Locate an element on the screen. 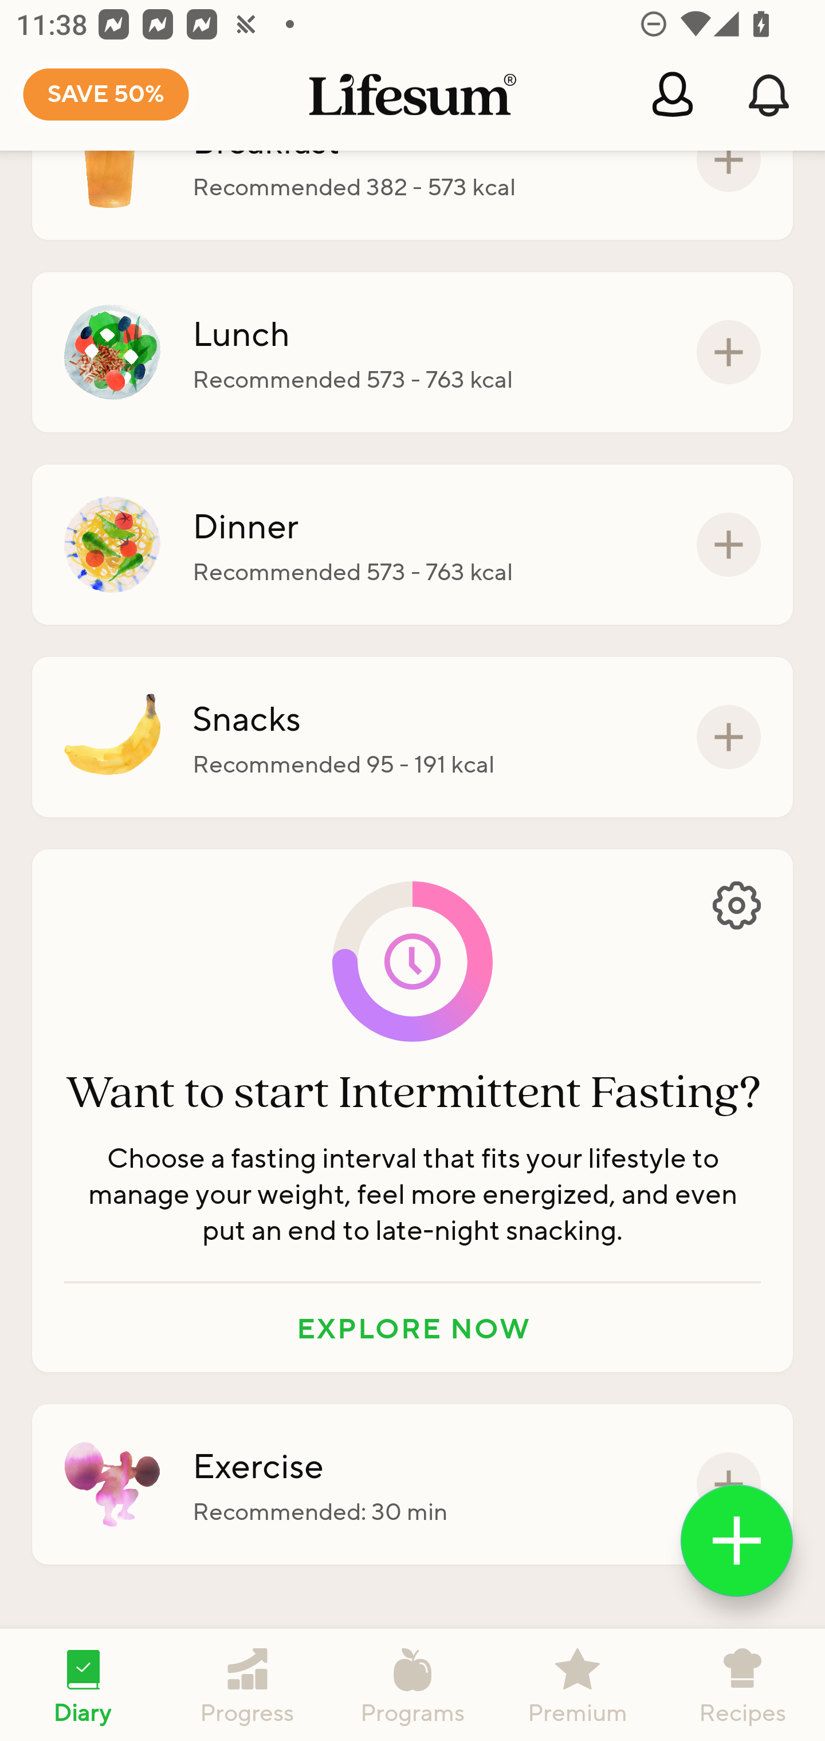  Snacks Recommended 95 - 191 kcal is located at coordinates (412, 736).